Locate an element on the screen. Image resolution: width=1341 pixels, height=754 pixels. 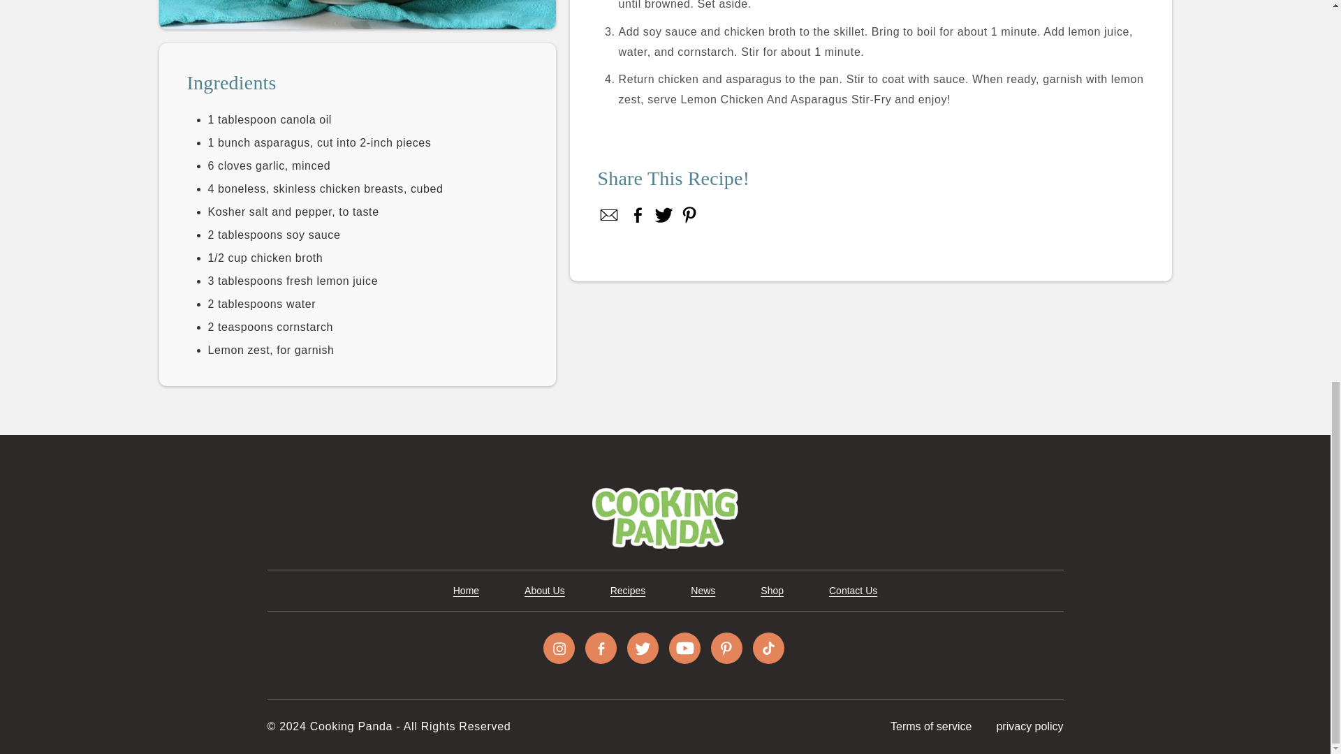
News is located at coordinates (703, 591).